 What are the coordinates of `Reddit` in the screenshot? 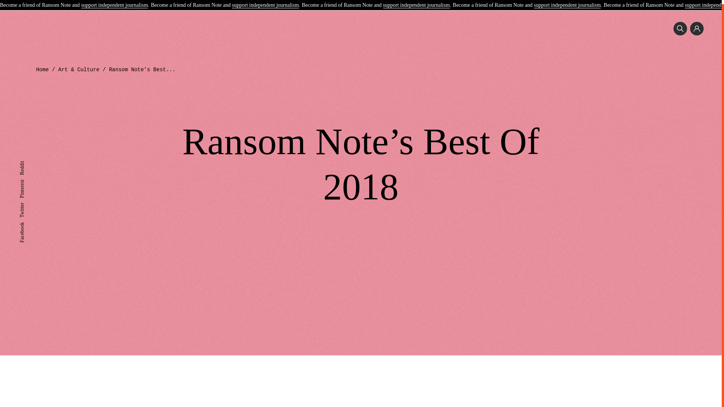 It's located at (26, 160).